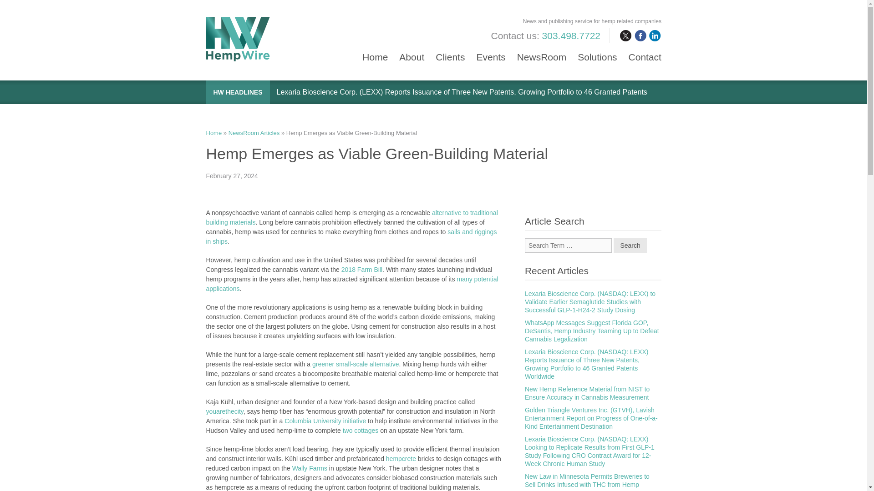  What do you see at coordinates (351, 236) in the screenshot?
I see `sails and riggings in ships` at bounding box center [351, 236].